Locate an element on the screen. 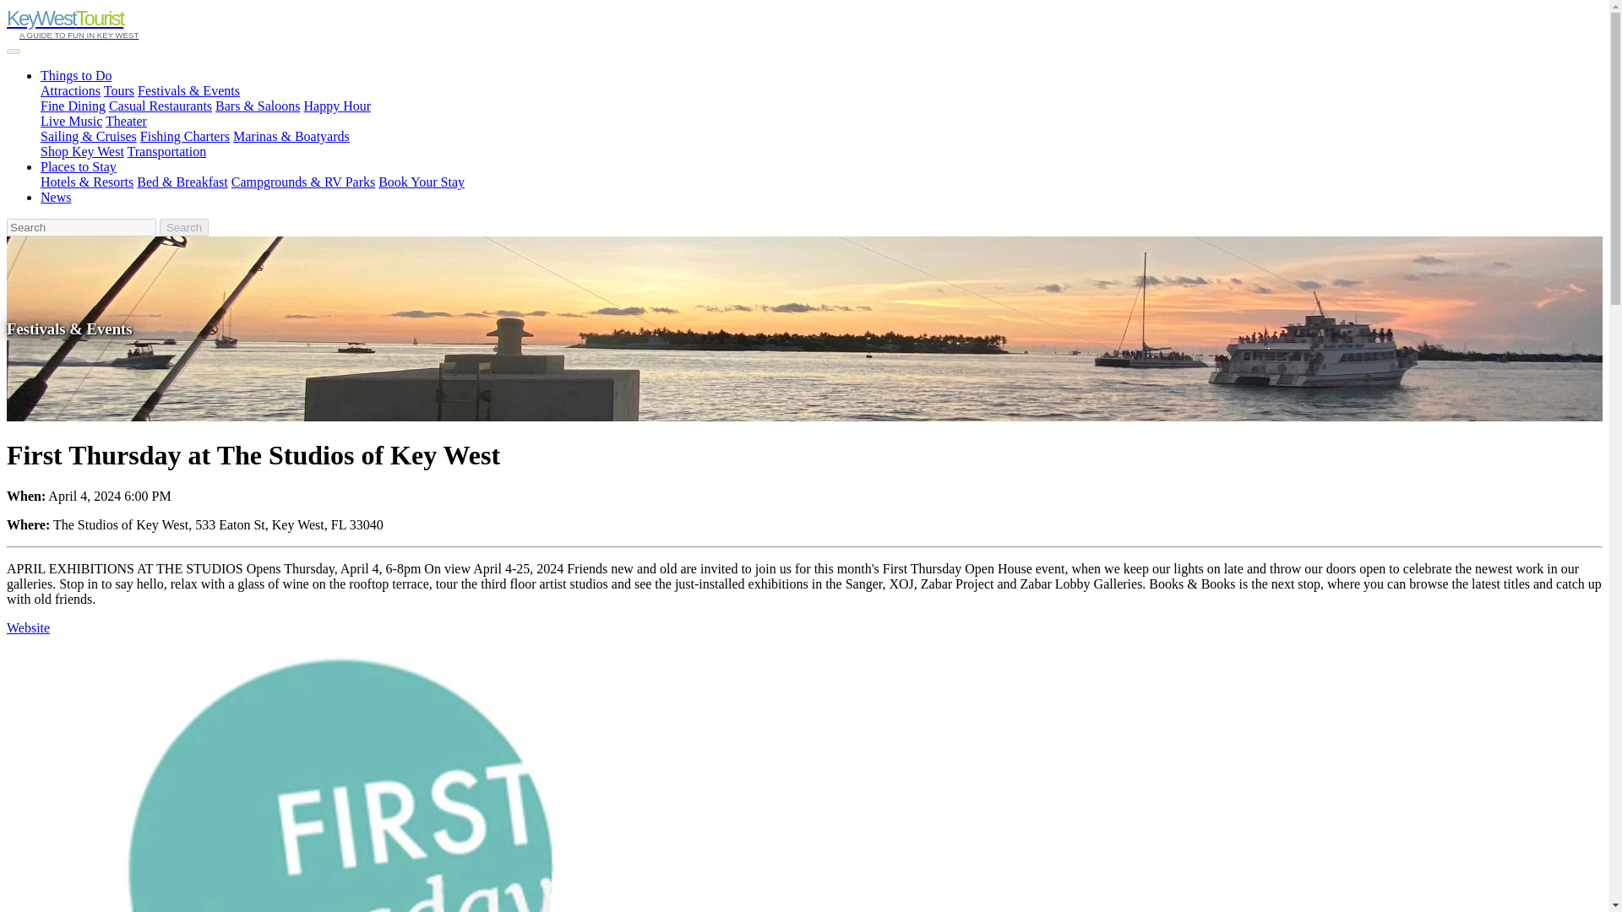  Attractions is located at coordinates (71, 90).